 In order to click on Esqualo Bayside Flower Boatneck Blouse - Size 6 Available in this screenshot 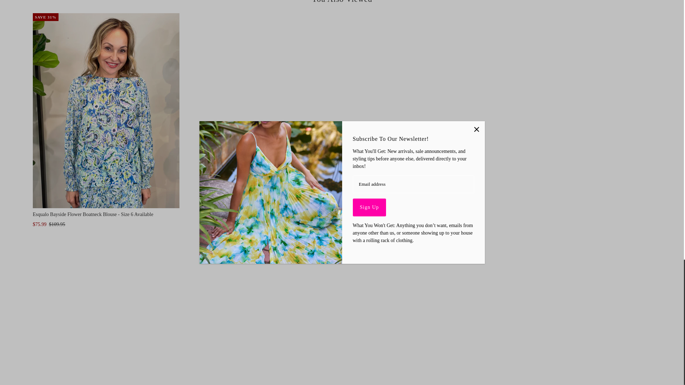, I will do `click(106, 111)`.